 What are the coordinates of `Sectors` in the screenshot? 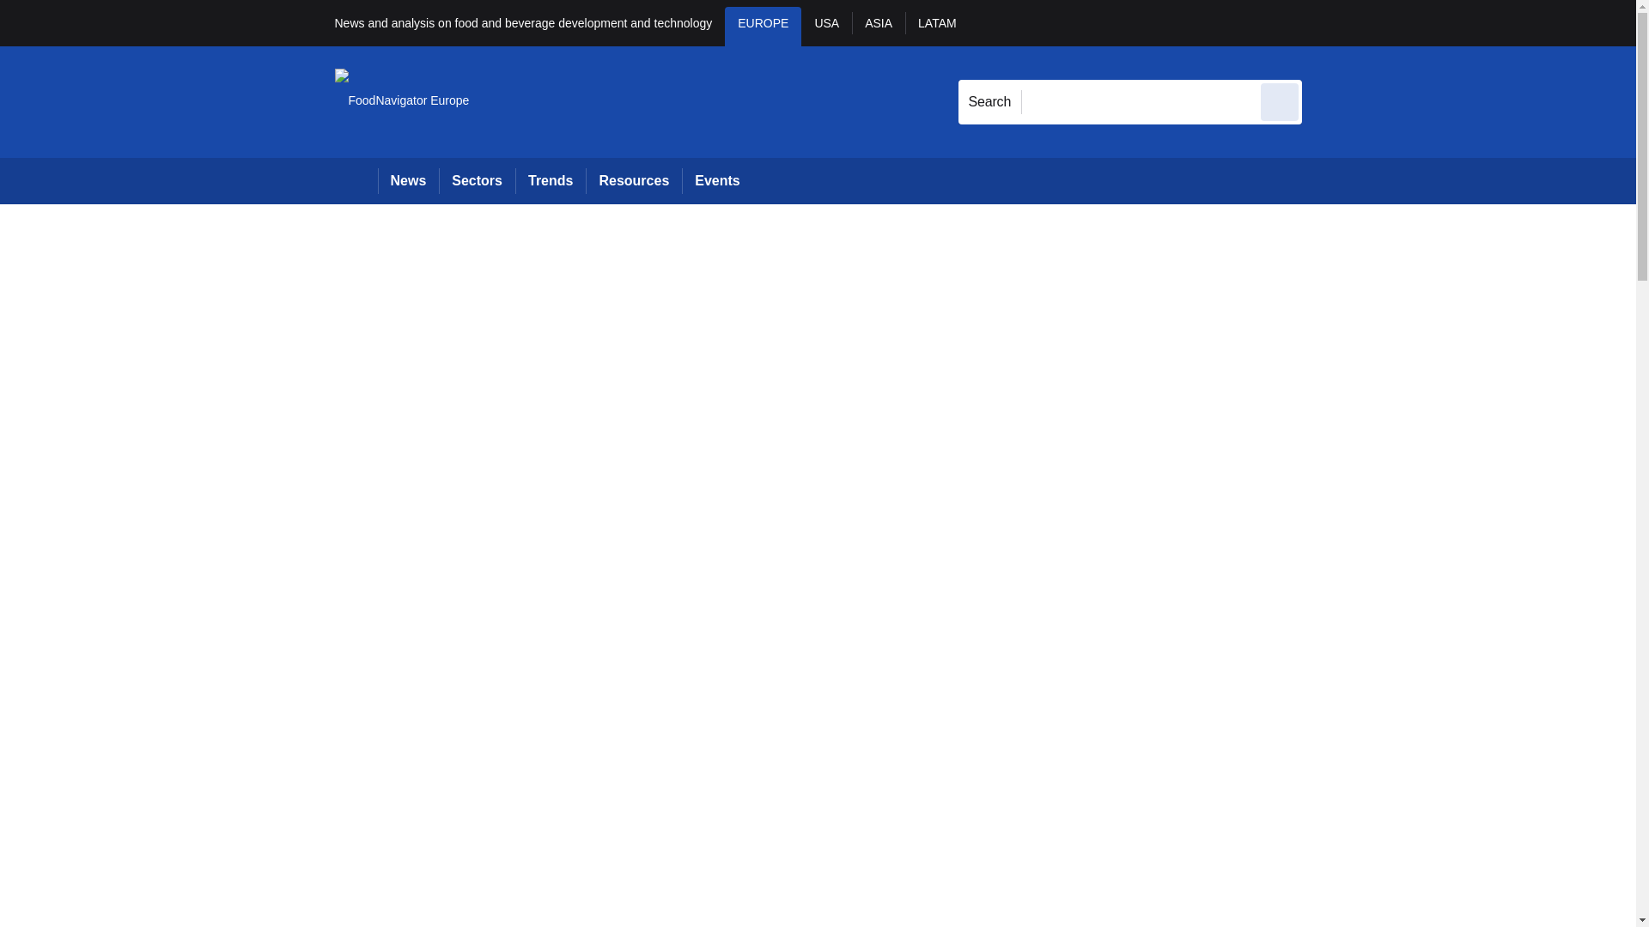 It's located at (476, 180).